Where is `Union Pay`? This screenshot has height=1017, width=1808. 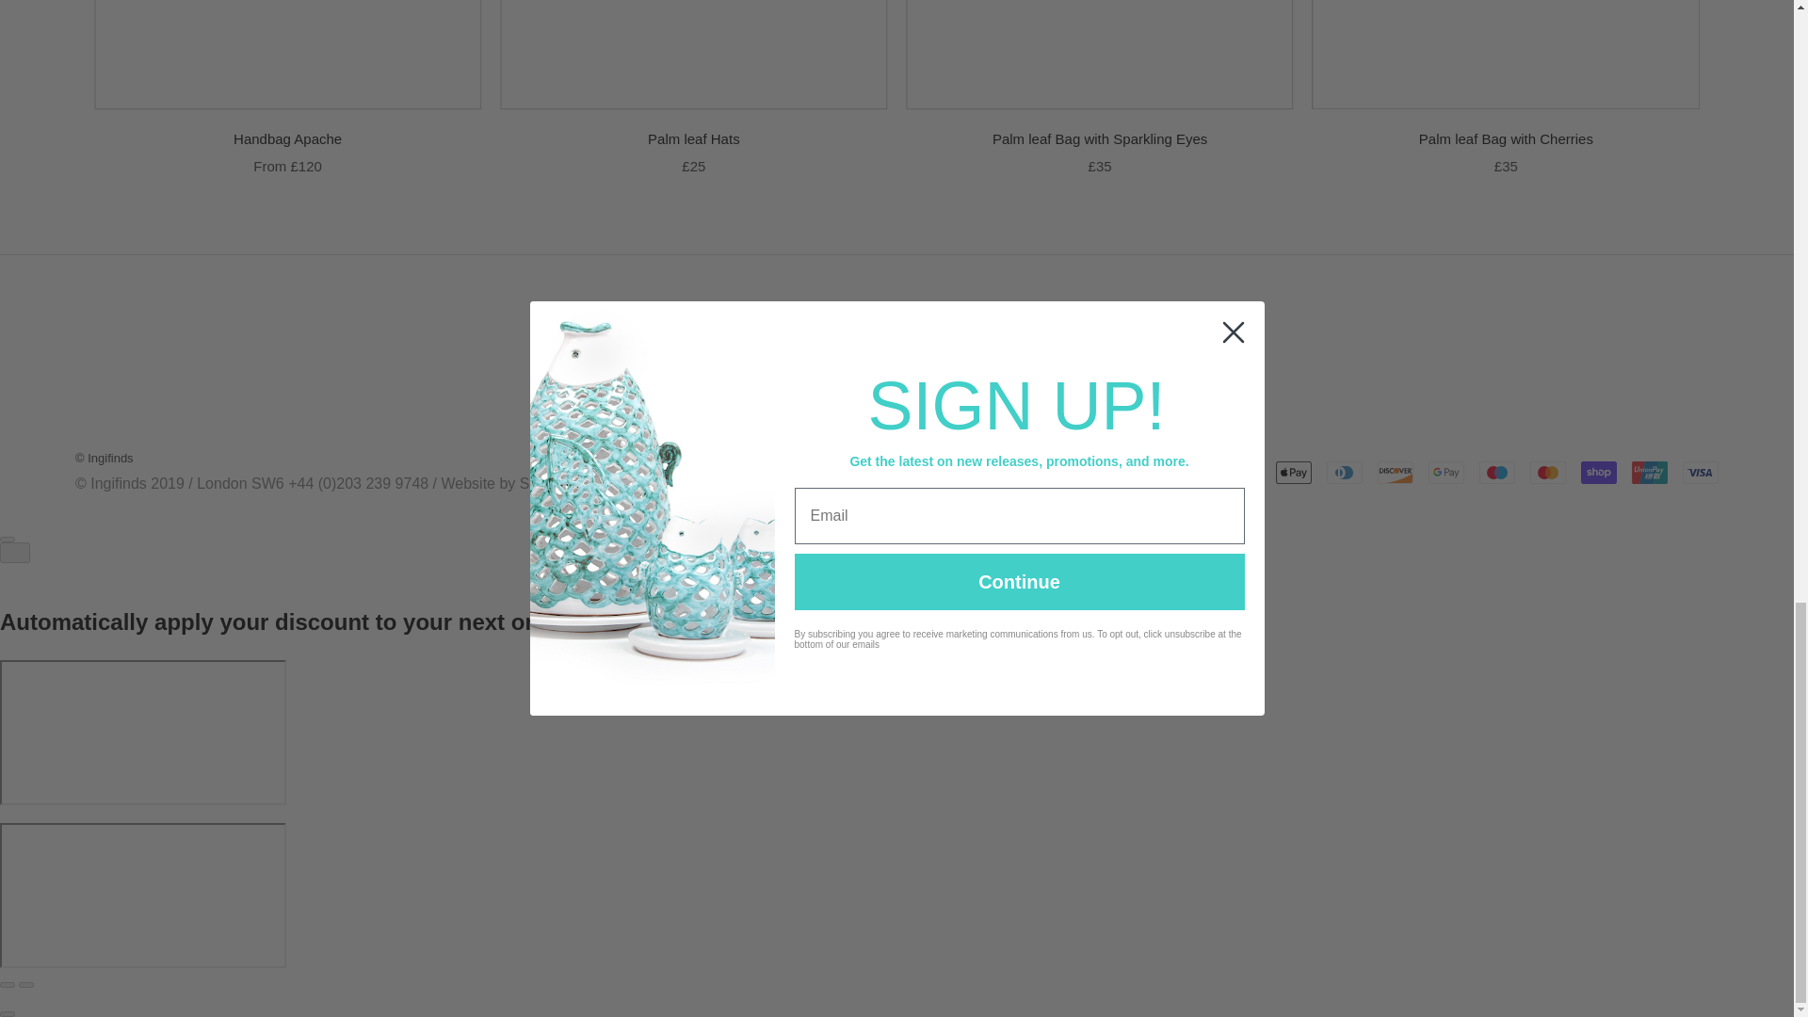
Union Pay is located at coordinates (1650, 473).